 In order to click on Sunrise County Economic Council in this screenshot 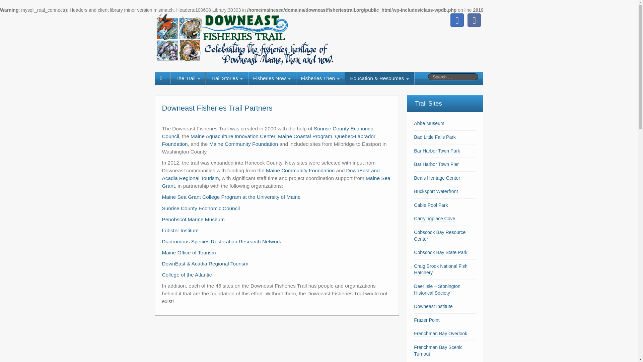, I will do `click(267, 132)`.